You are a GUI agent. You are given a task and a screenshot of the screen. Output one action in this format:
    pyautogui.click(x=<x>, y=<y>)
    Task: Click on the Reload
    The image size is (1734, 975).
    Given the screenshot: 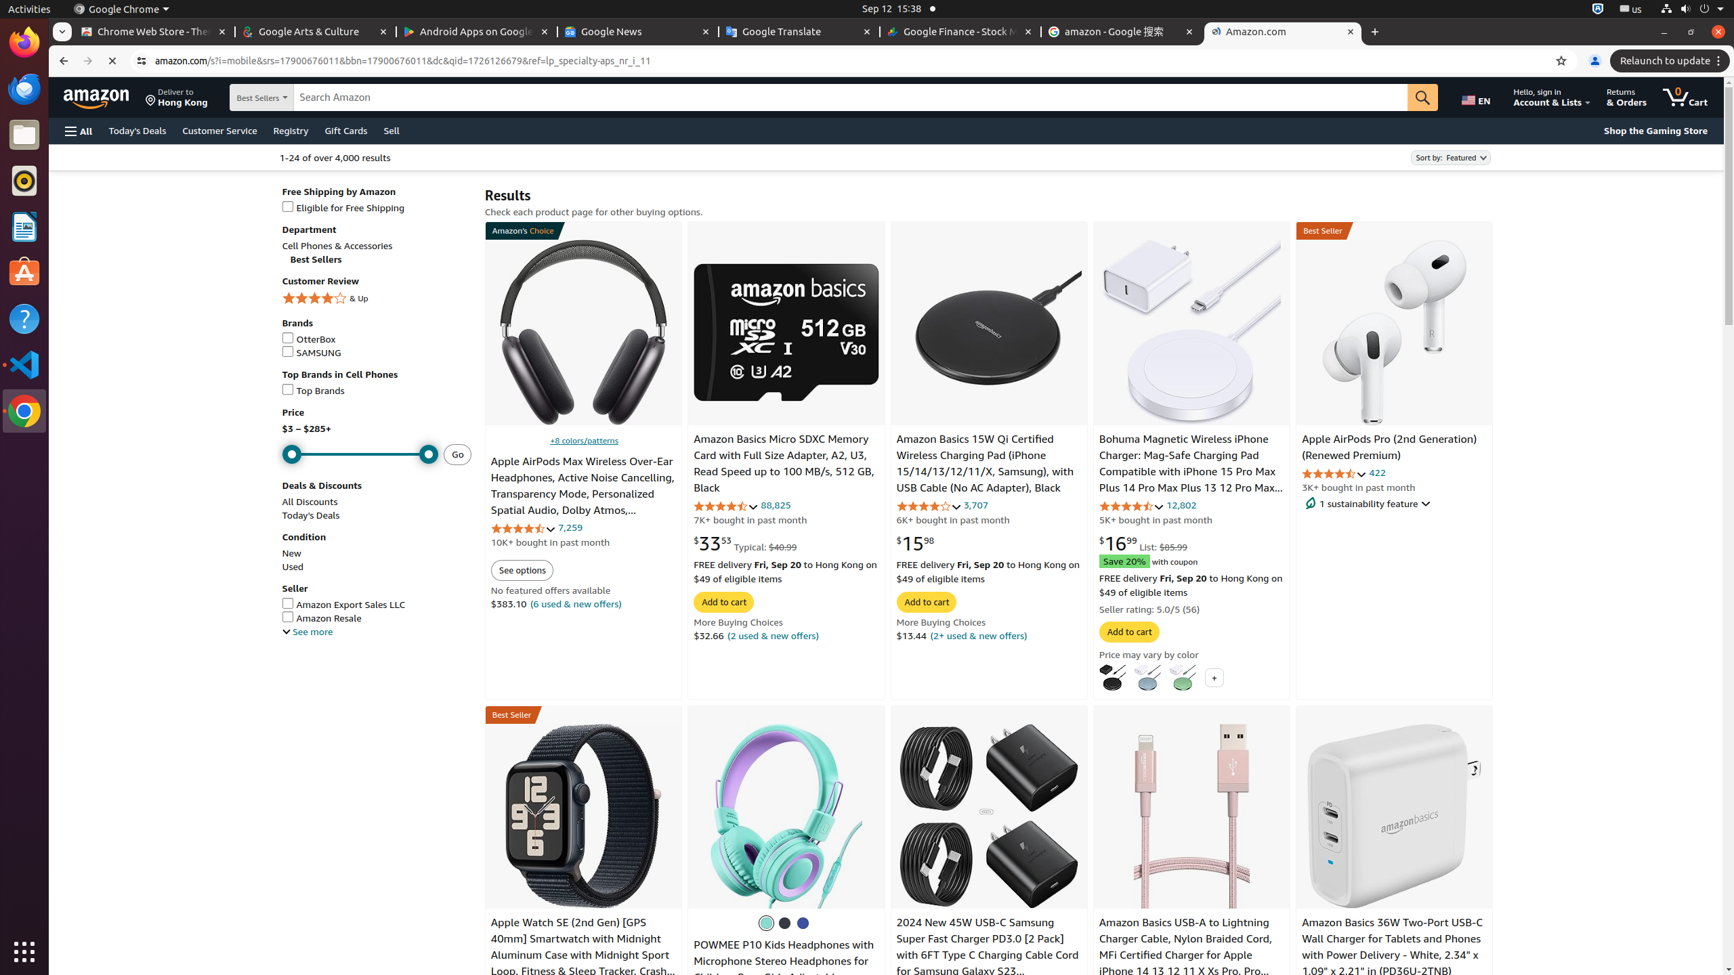 What is the action you would take?
    pyautogui.click(x=112, y=61)
    